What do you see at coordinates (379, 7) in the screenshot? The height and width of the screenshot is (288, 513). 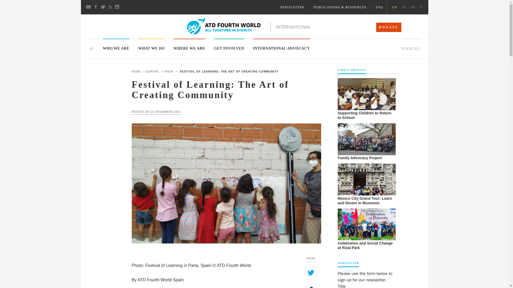 I see `FAQ` at bounding box center [379, 7].